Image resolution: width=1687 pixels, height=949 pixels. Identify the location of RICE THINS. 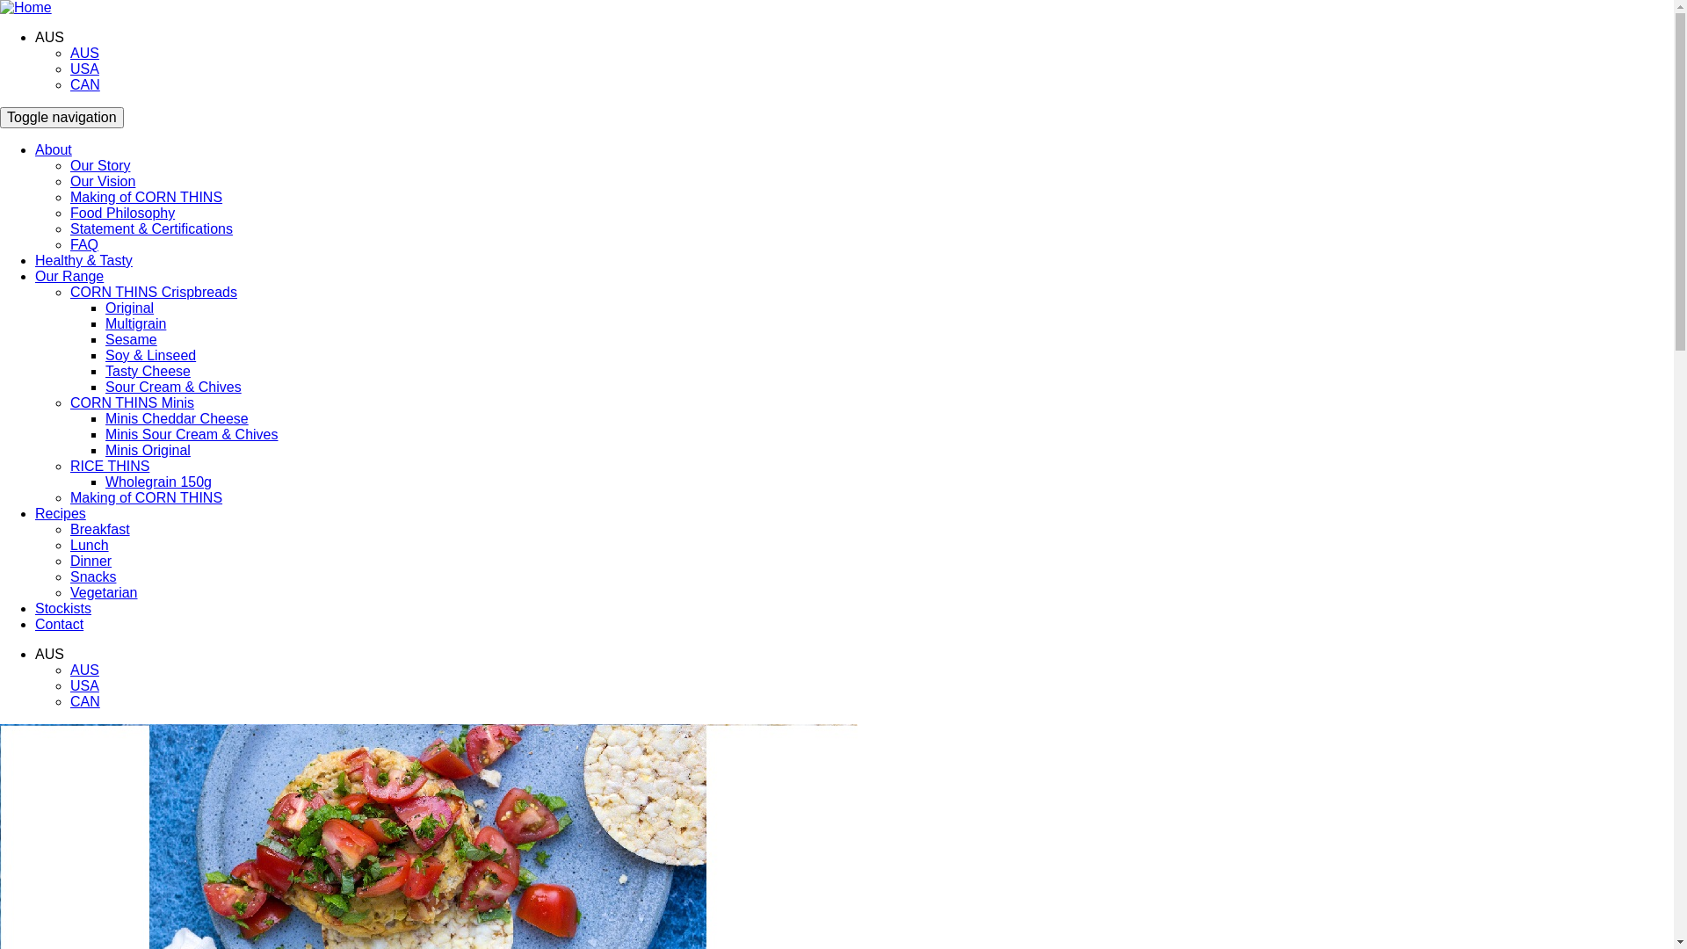
(110, 466).